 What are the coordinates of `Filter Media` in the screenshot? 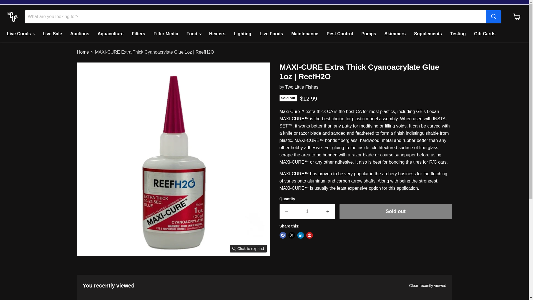 It's located at (165, 34).